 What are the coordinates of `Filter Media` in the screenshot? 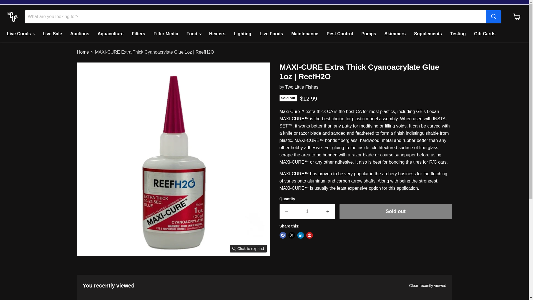 It's located at (165, 34).